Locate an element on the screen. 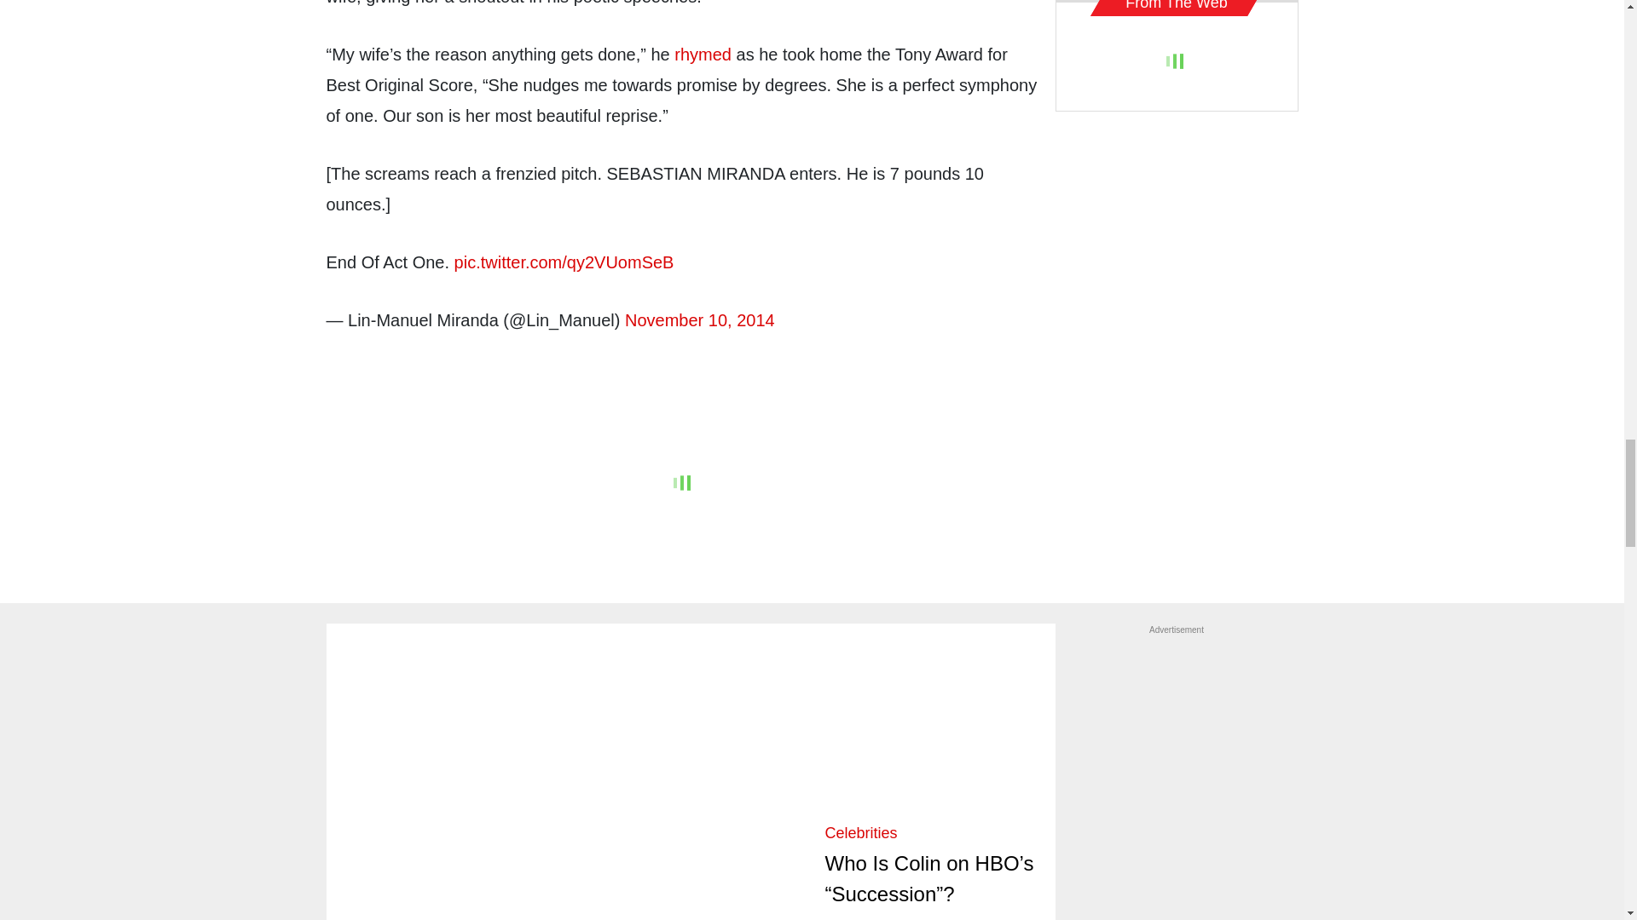 The height and width of the screenshot is (920, 1637). rhymed is located at coordinates (703, 54).